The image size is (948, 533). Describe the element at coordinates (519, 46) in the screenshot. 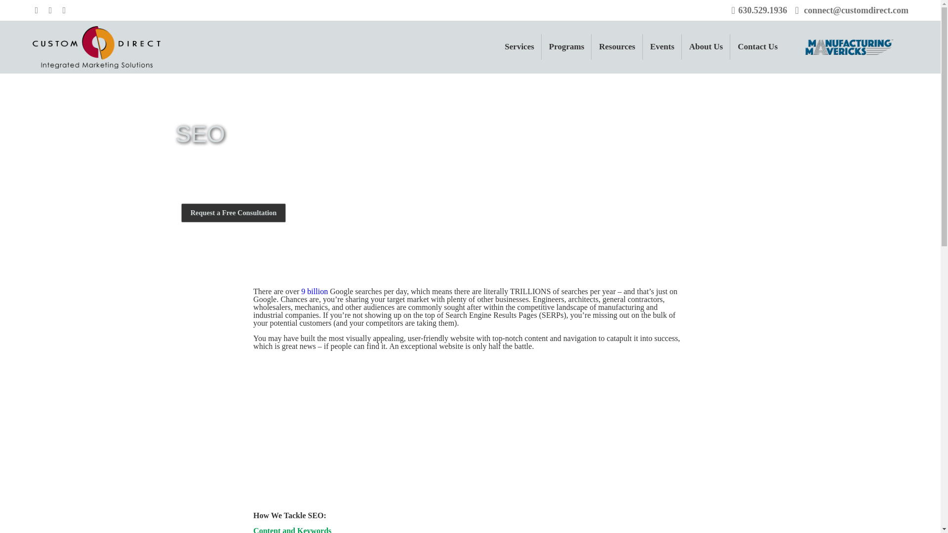

I see `Services` at that location.